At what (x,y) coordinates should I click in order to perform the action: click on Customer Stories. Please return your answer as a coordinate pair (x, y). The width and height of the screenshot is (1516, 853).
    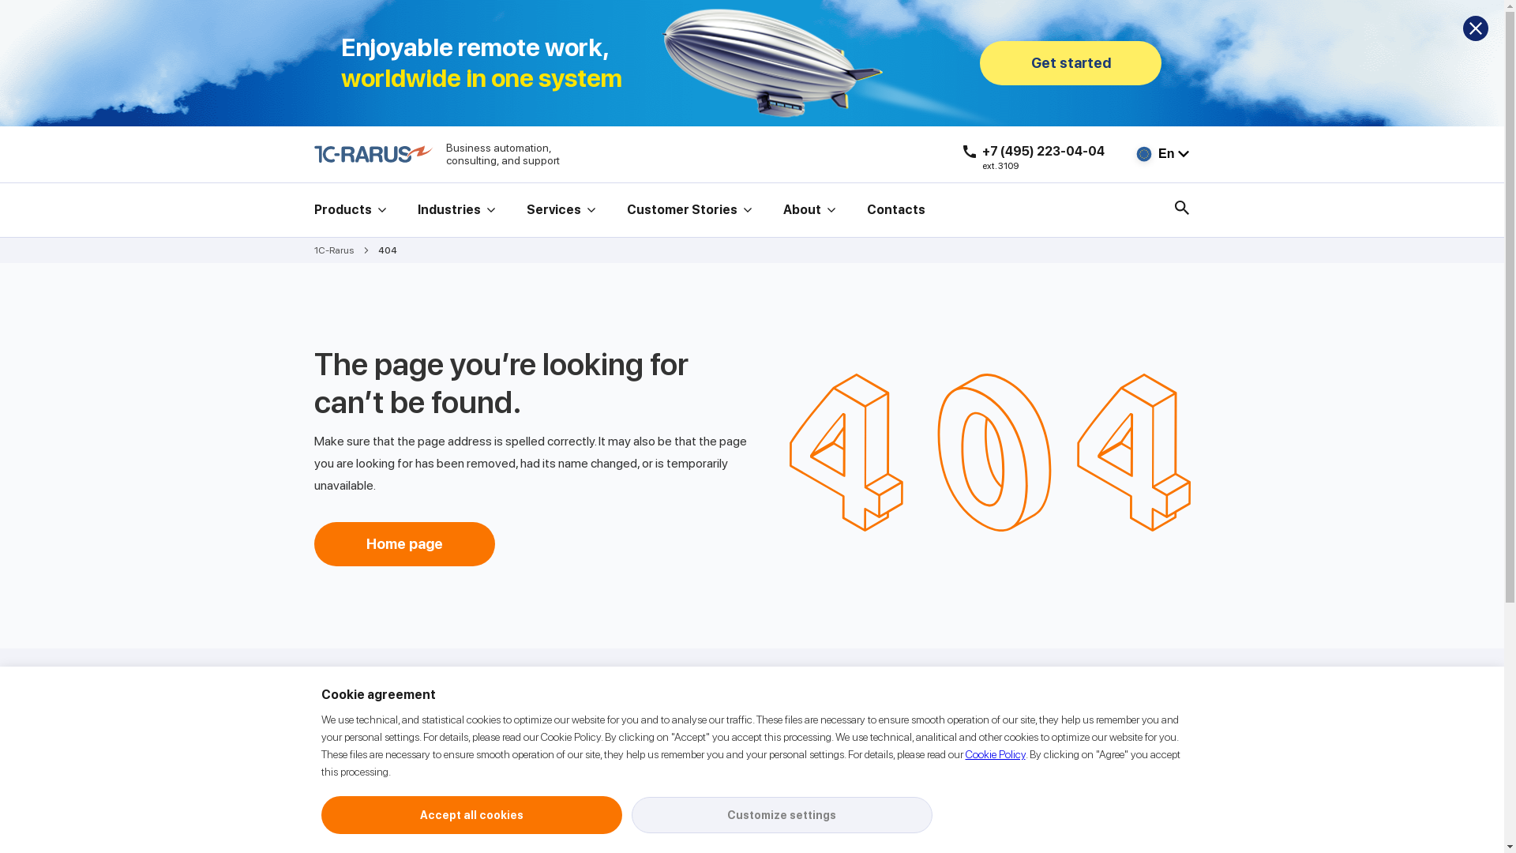
    Looking at the image, I should click on (689, 210).